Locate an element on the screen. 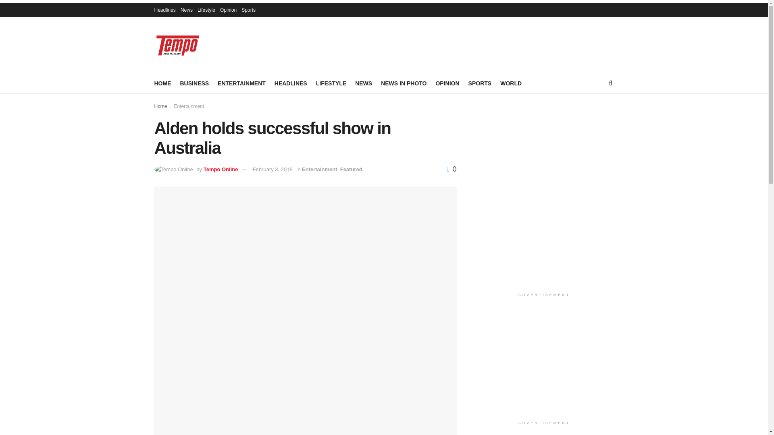 The height and width of the screenshot is (435, 774). HEADLINES is located at coordinates (291, 83).